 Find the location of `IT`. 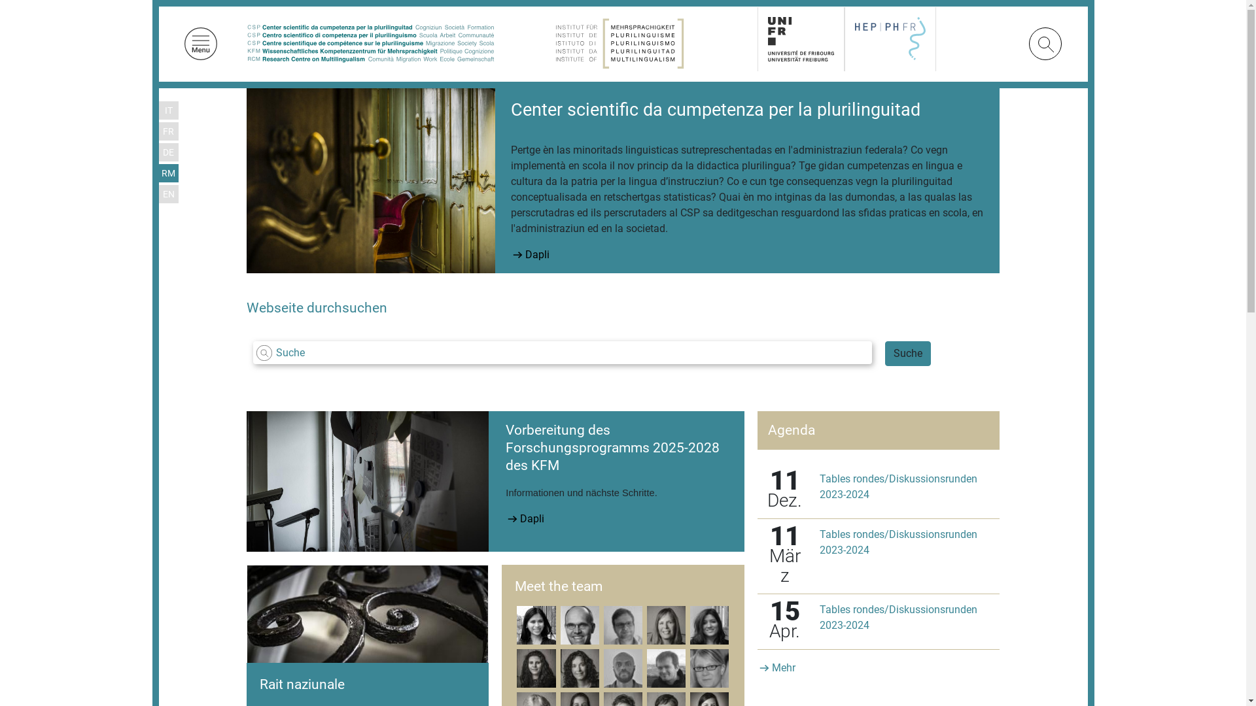

IT is located at coordinates (169, 111).